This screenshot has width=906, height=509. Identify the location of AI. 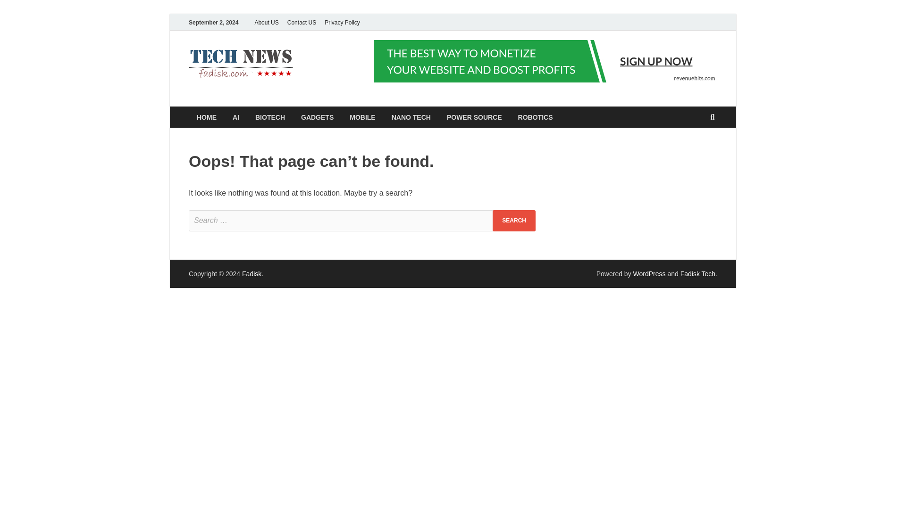
(236, 117).